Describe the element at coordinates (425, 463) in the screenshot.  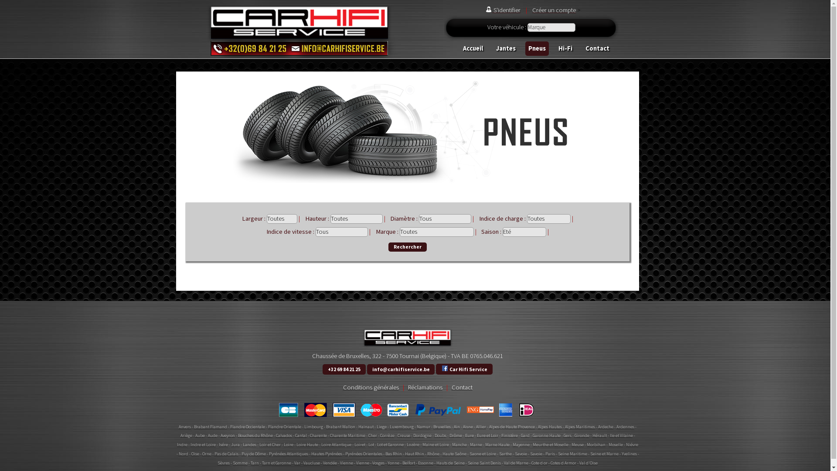
I see `Essonne` at that location.